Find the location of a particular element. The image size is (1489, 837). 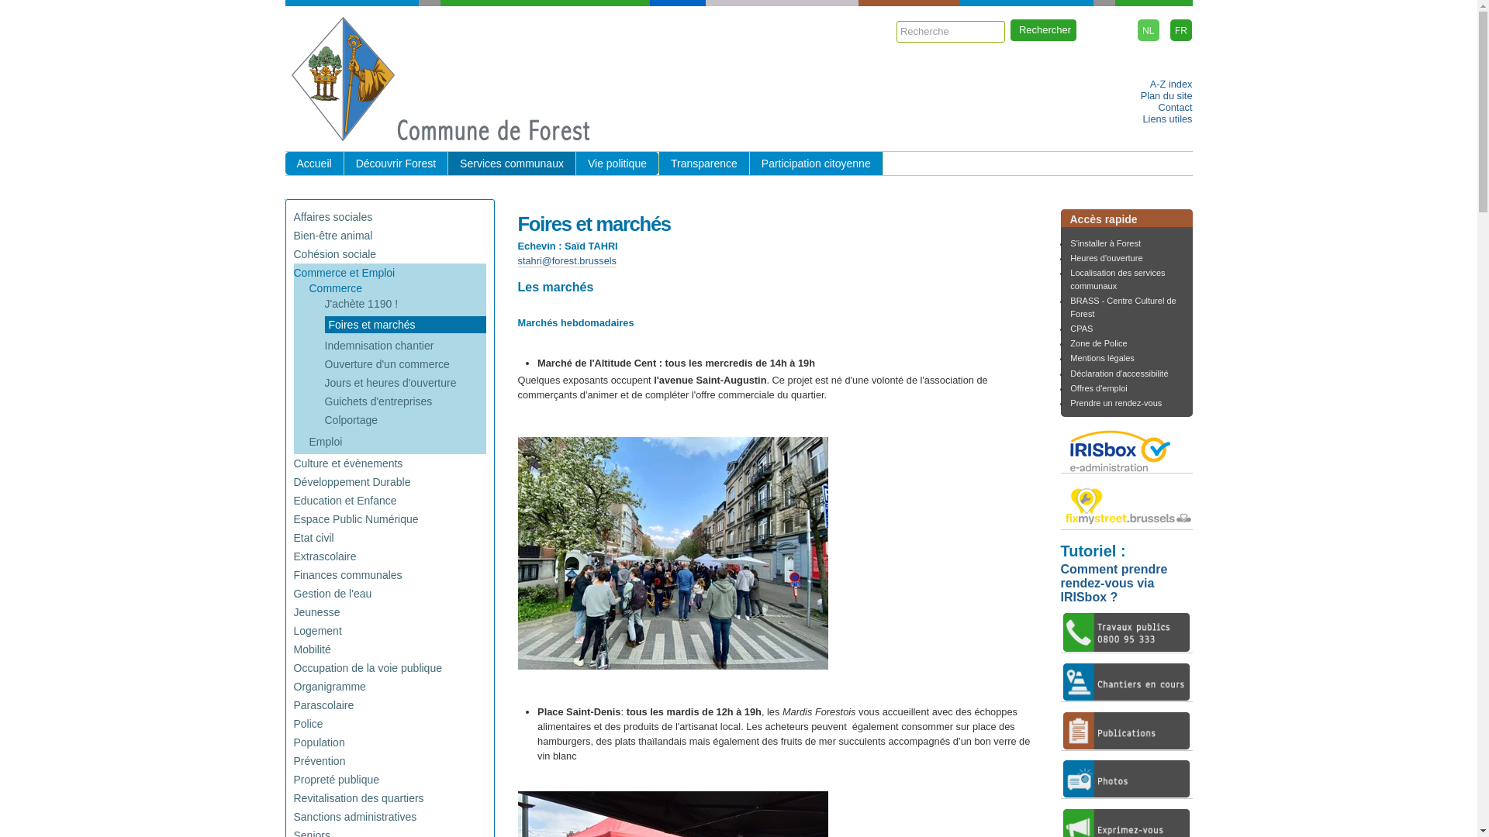

Jours et heures d'ouverture is located at coordinates (390, 383).